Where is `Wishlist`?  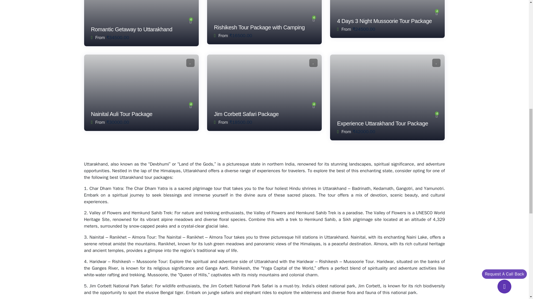 Wishlist is located at coordinates (190, 63).